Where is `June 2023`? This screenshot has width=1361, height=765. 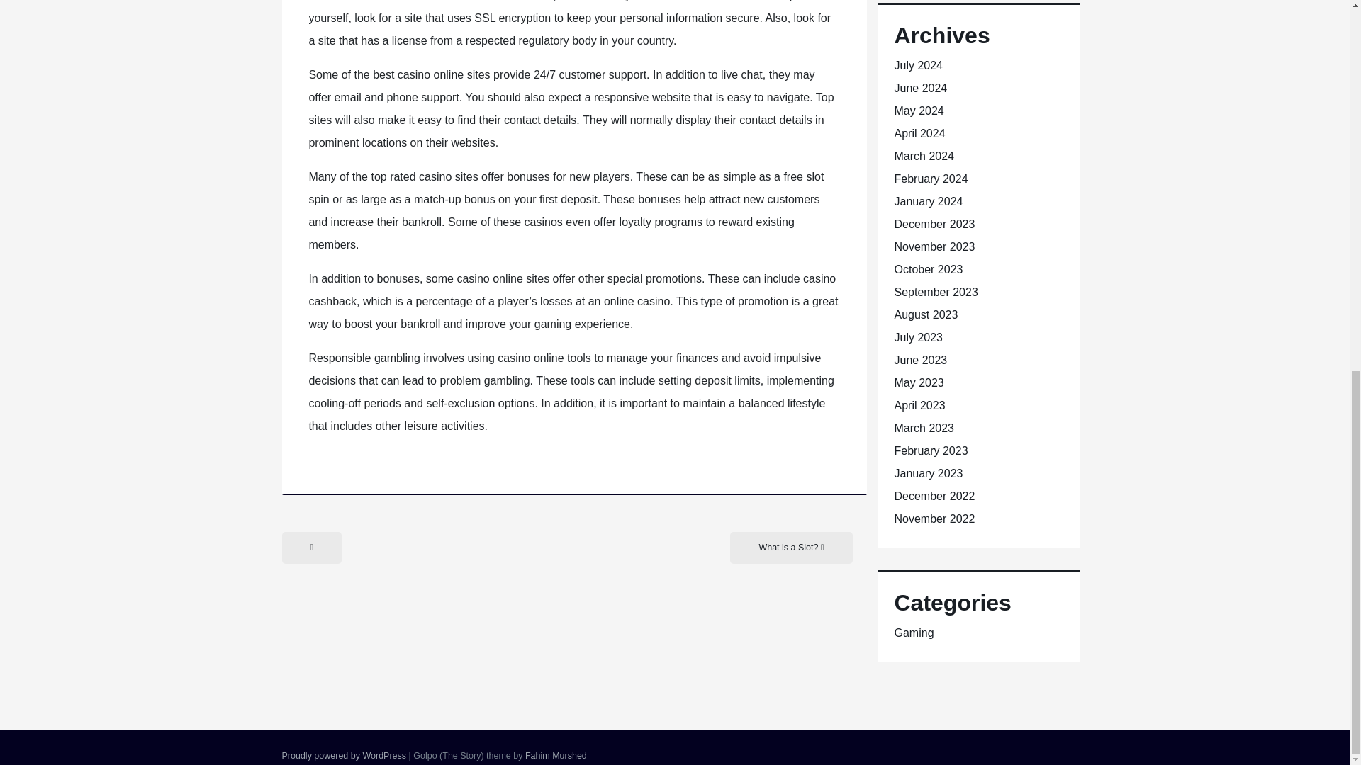
June 2023 is located at coordinates (920, 360).